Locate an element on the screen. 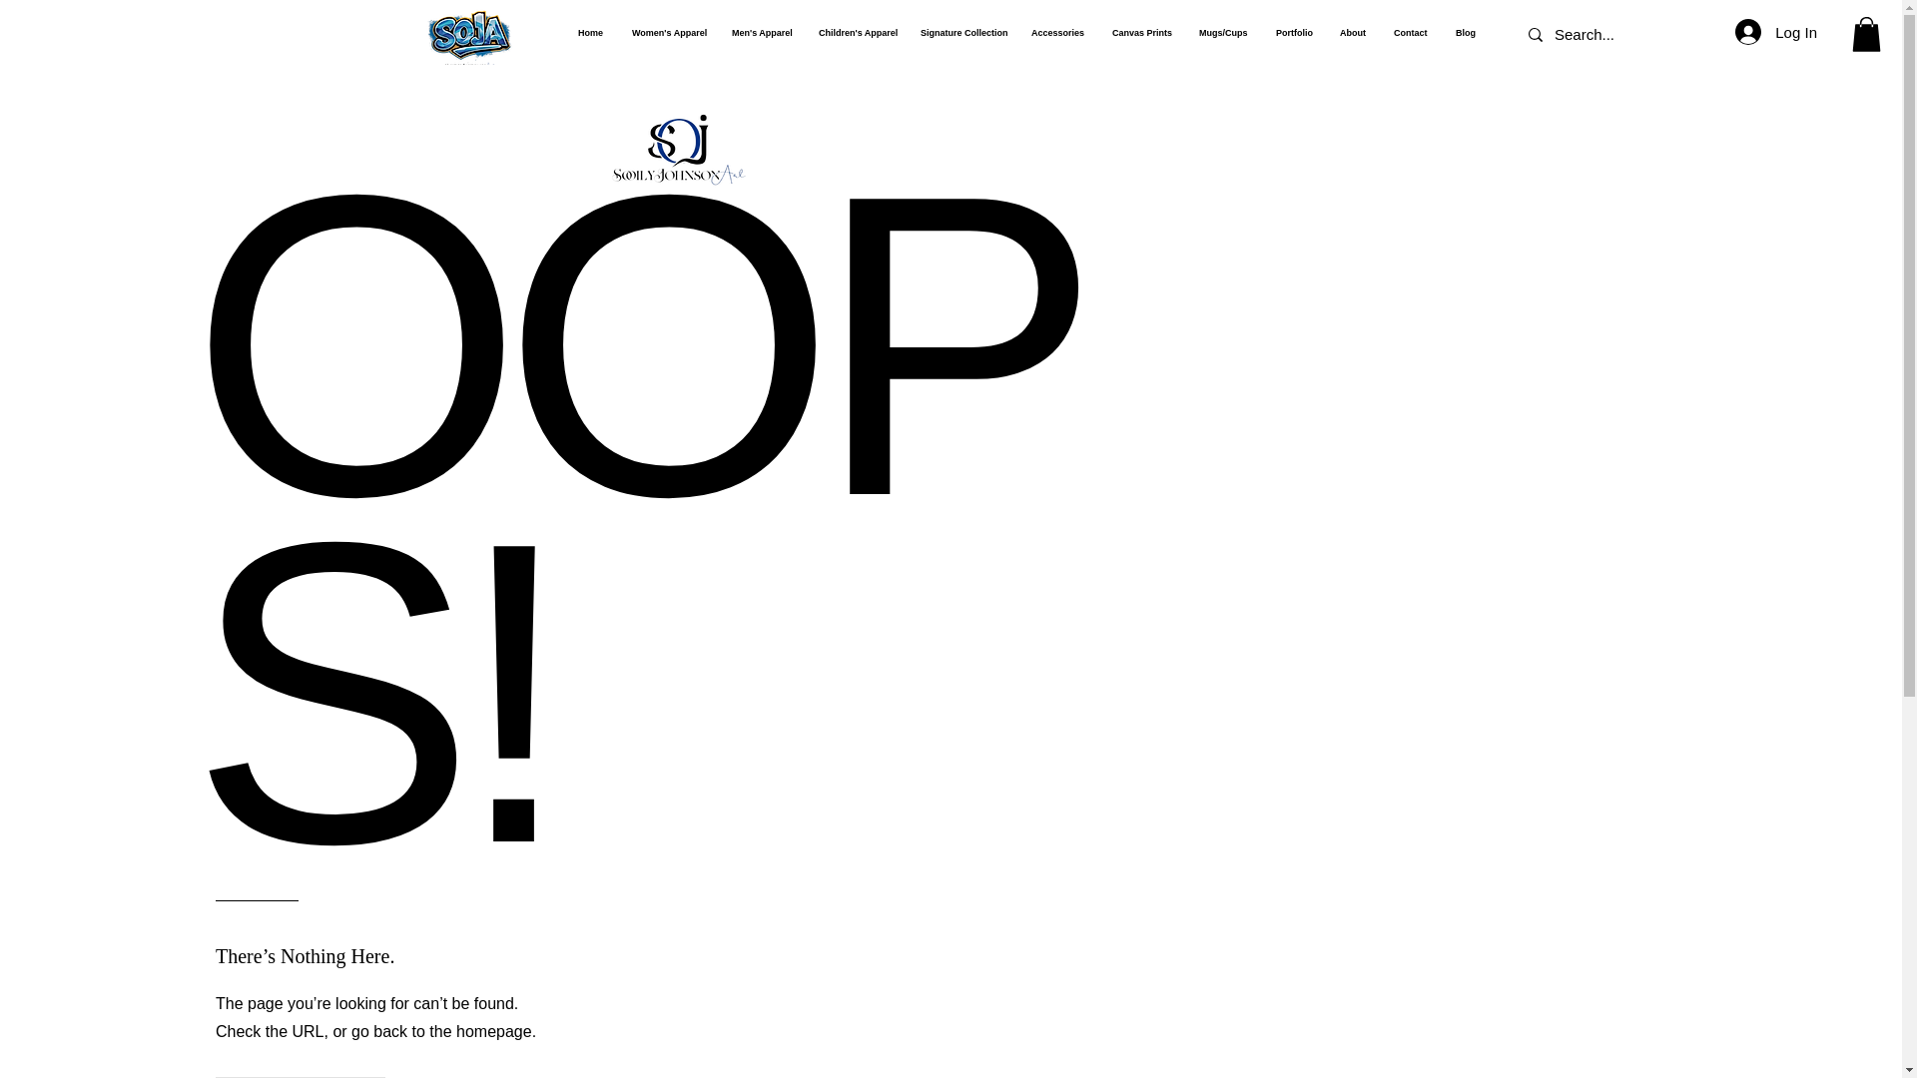 The width and height of the screenshot is (1917, 1078). Women's Apparel is located at coordinates (667, 32).